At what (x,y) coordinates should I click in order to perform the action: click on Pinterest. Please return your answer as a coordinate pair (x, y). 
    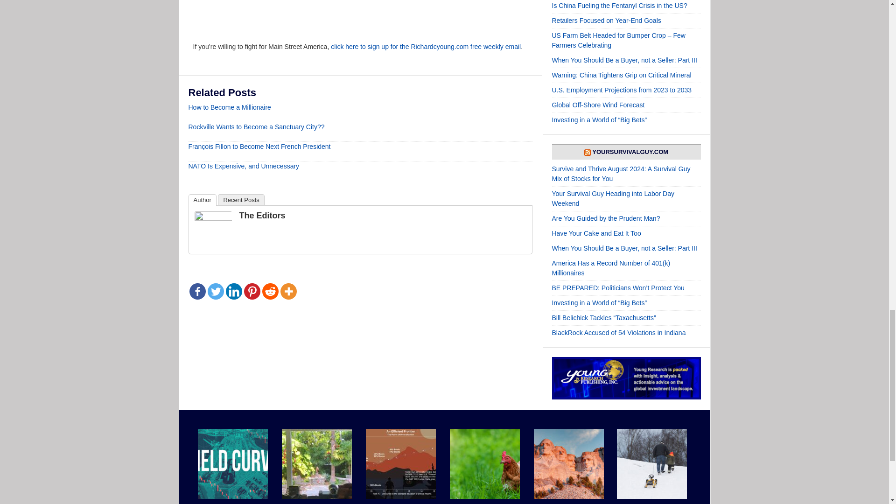
    Looking at the image, I should click on (252, 291).